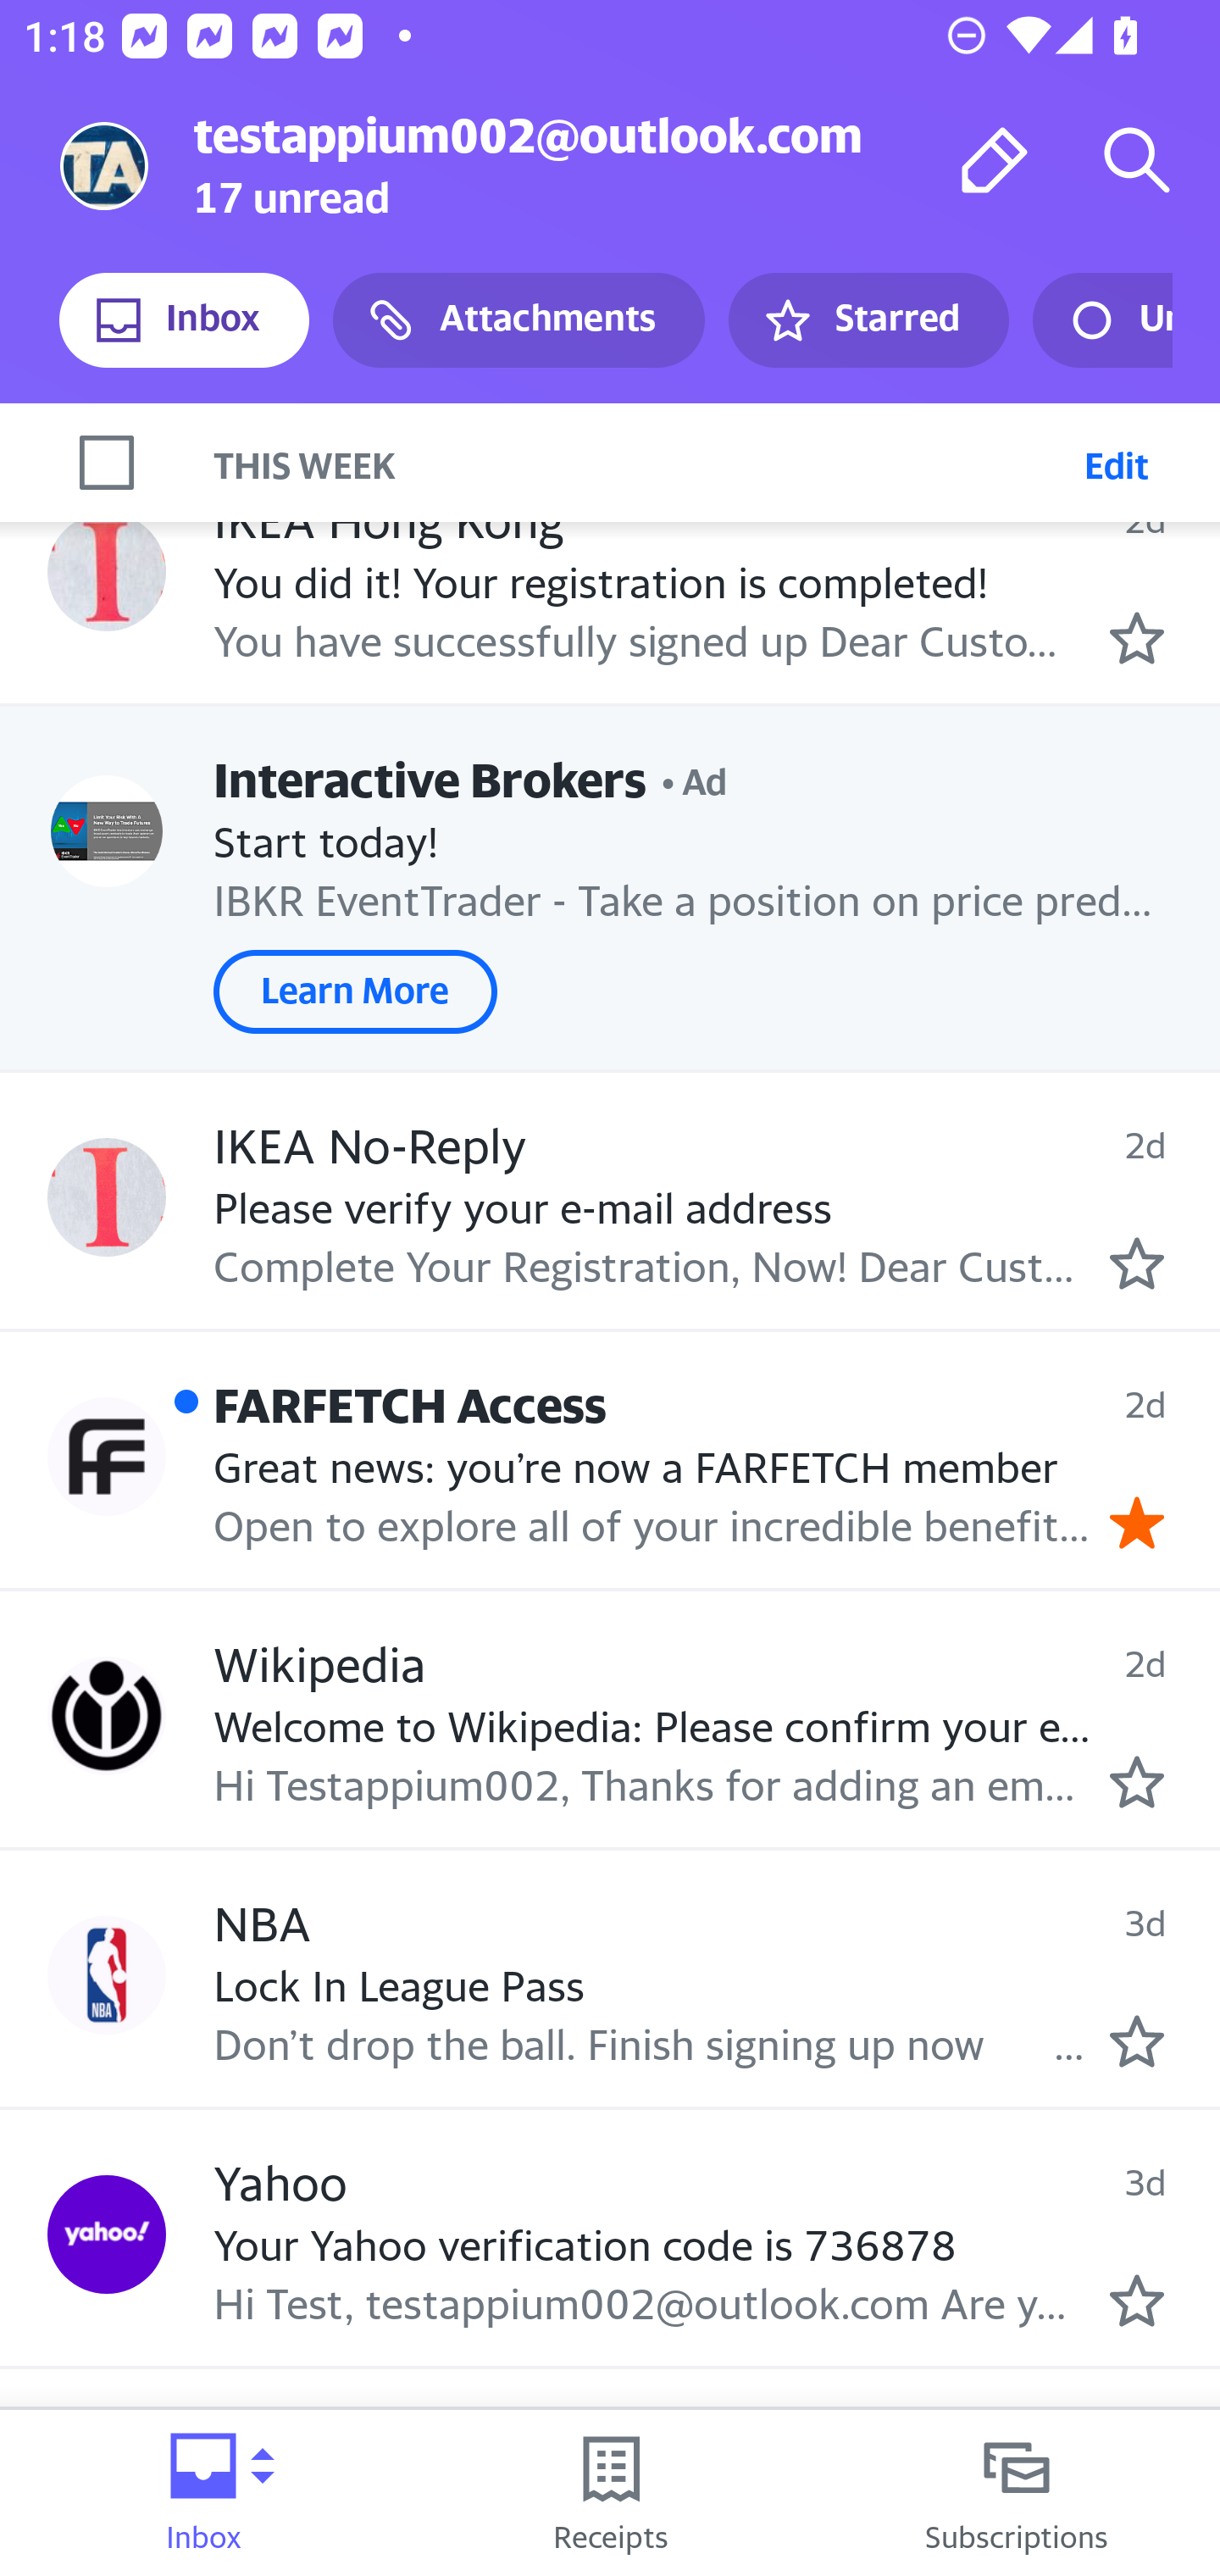 This screenshot has width=1220, height=2576. What do you see at coordinates (1137, 1781) in the screenshot?
I see `Mark as starred.` at bounding box center [1137, 1781].